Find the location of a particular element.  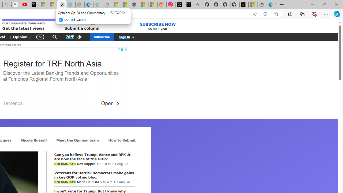

Open is located at coordinates (107, 103).